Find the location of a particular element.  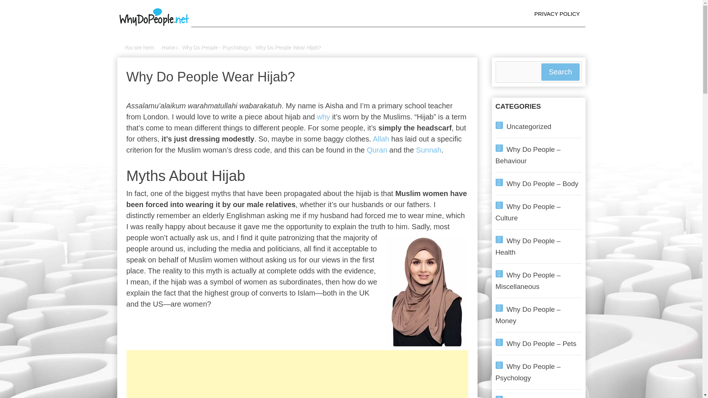

why is located at coordinates (324, 116).